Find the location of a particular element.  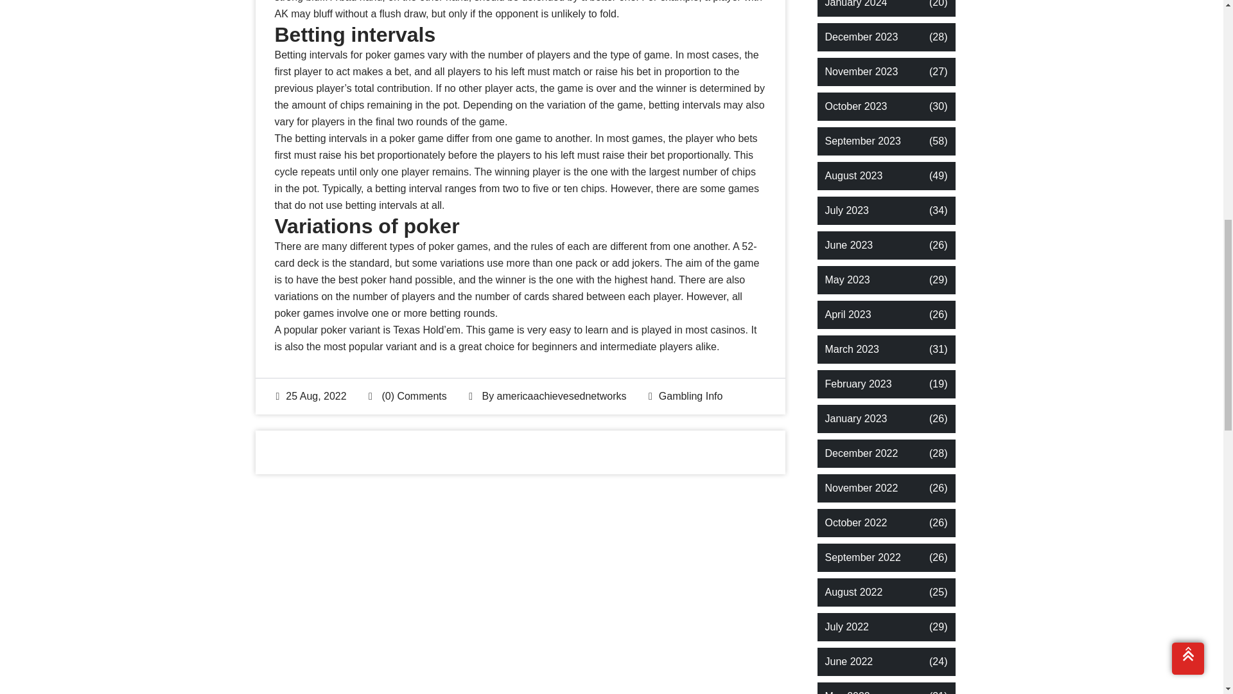

October 2022 is located at coordinates (855, 523).